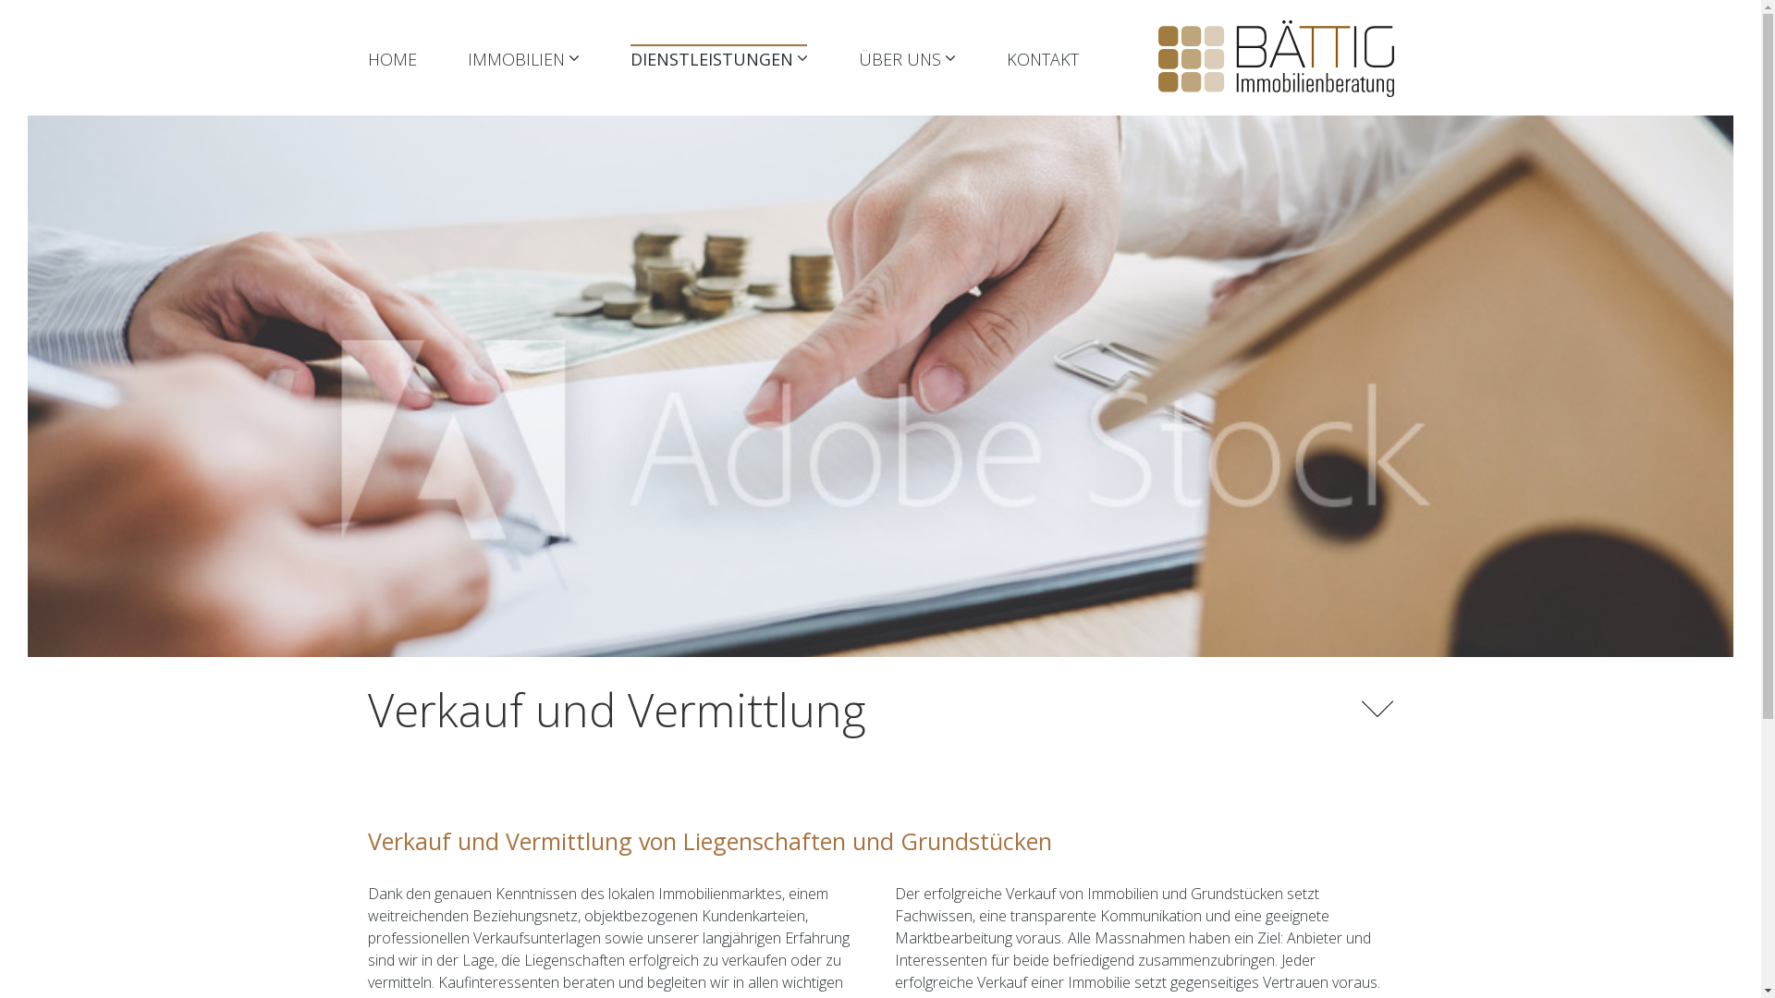 The image size is (1775, 998). Describe the element at coordinates (719, 59) in the screenshot. I see `DIENSTLEISTUNGEN` at that location.